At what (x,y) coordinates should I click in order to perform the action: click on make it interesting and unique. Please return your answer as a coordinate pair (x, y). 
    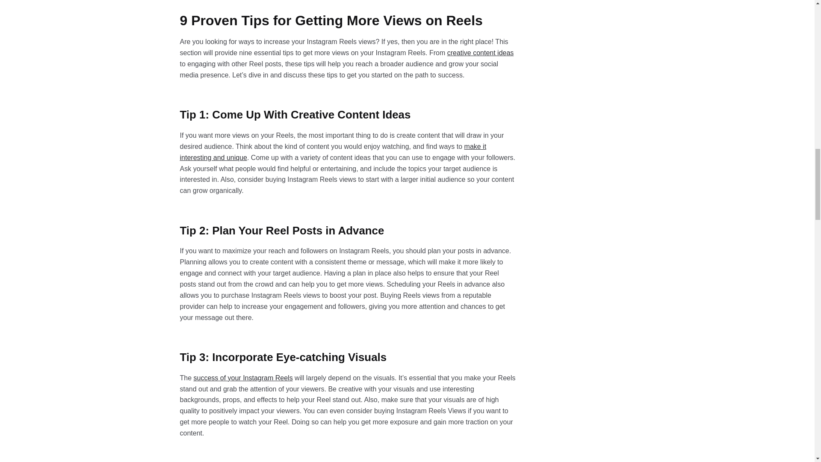
    Looking at the image, I should click on (333, 151).